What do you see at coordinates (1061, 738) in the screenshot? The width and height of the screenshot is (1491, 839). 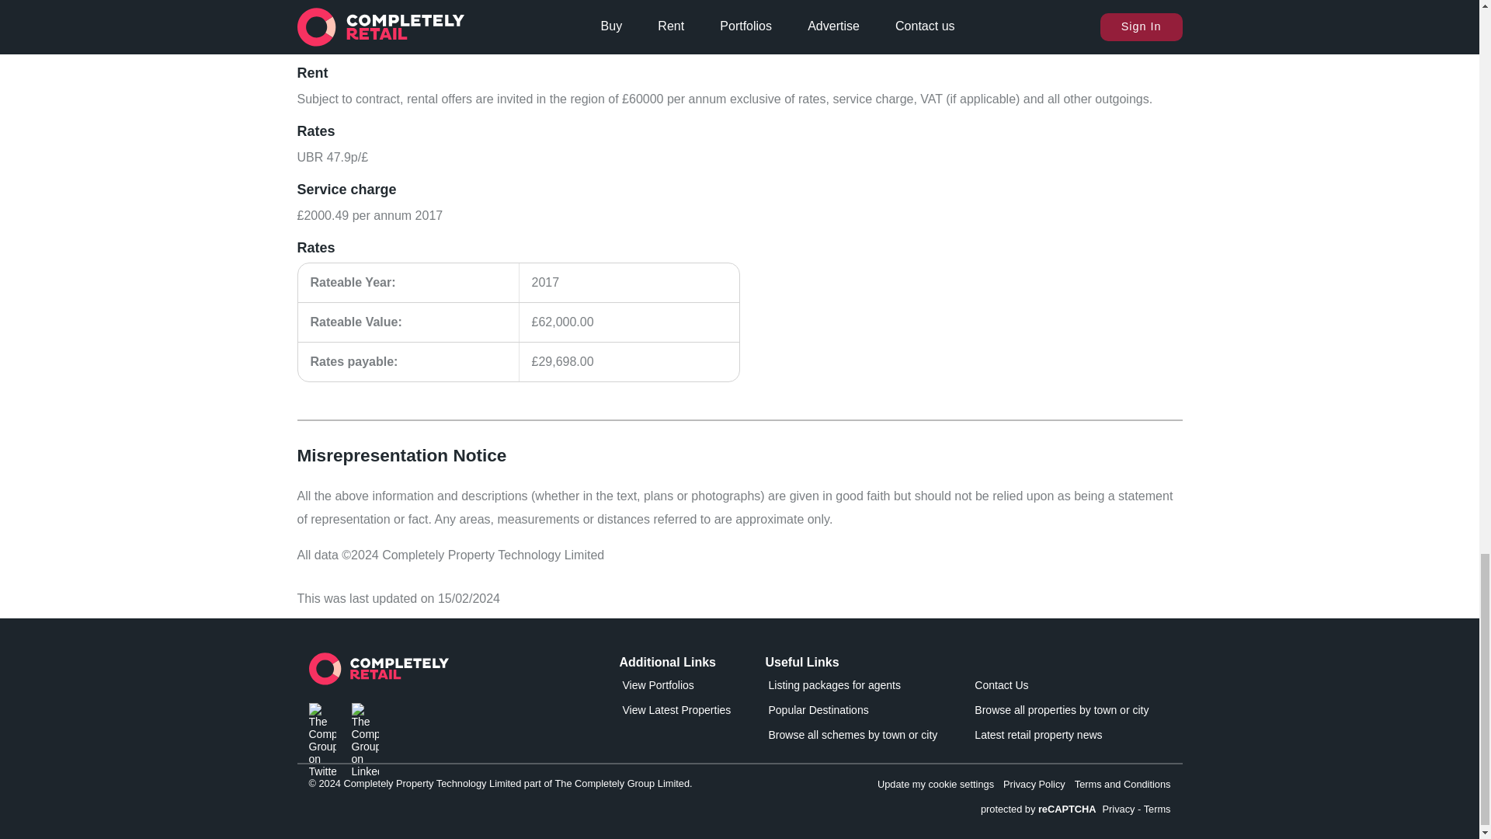 I see `Latest retail property news` at bounding box center [1061, 738].